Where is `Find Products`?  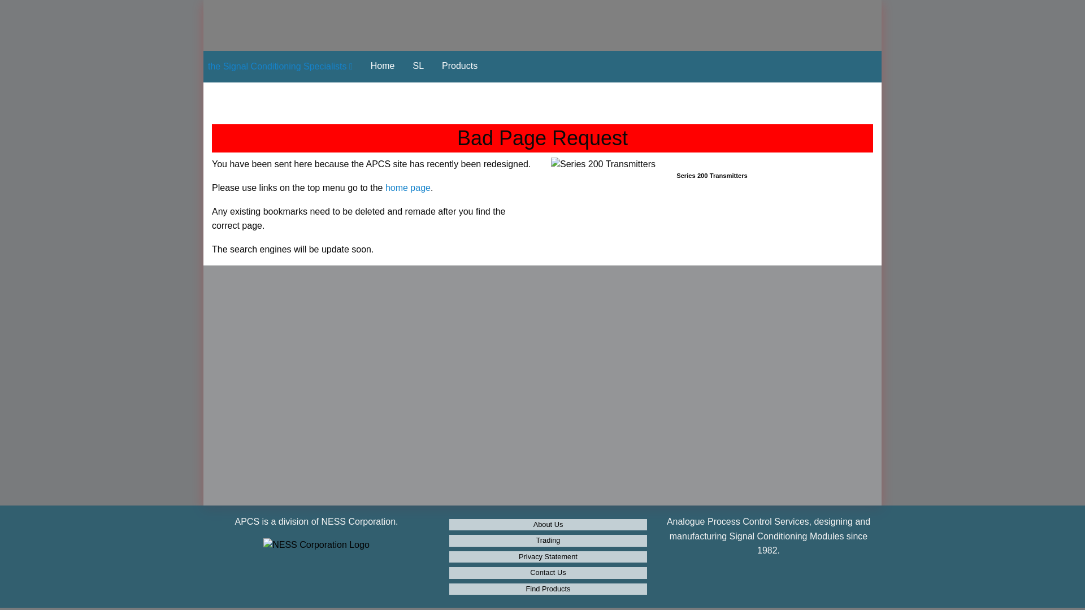 Find Products is located at coordinates (548, 589).